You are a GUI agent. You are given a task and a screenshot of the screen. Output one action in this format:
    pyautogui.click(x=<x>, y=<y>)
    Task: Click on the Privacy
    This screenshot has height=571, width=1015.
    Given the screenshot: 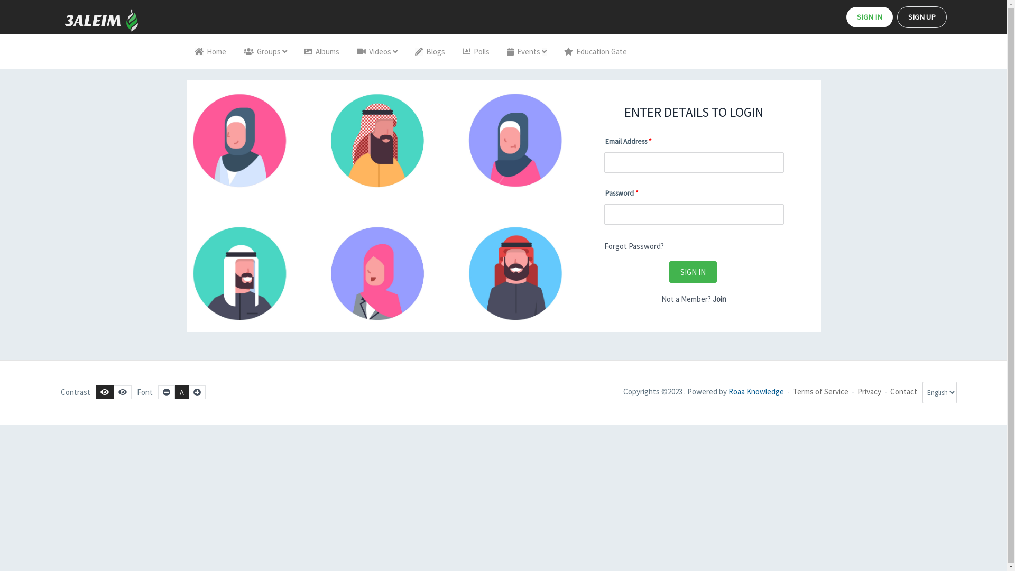 What is the action you would take?
    pyautogui.click(x=869, y=391)
    